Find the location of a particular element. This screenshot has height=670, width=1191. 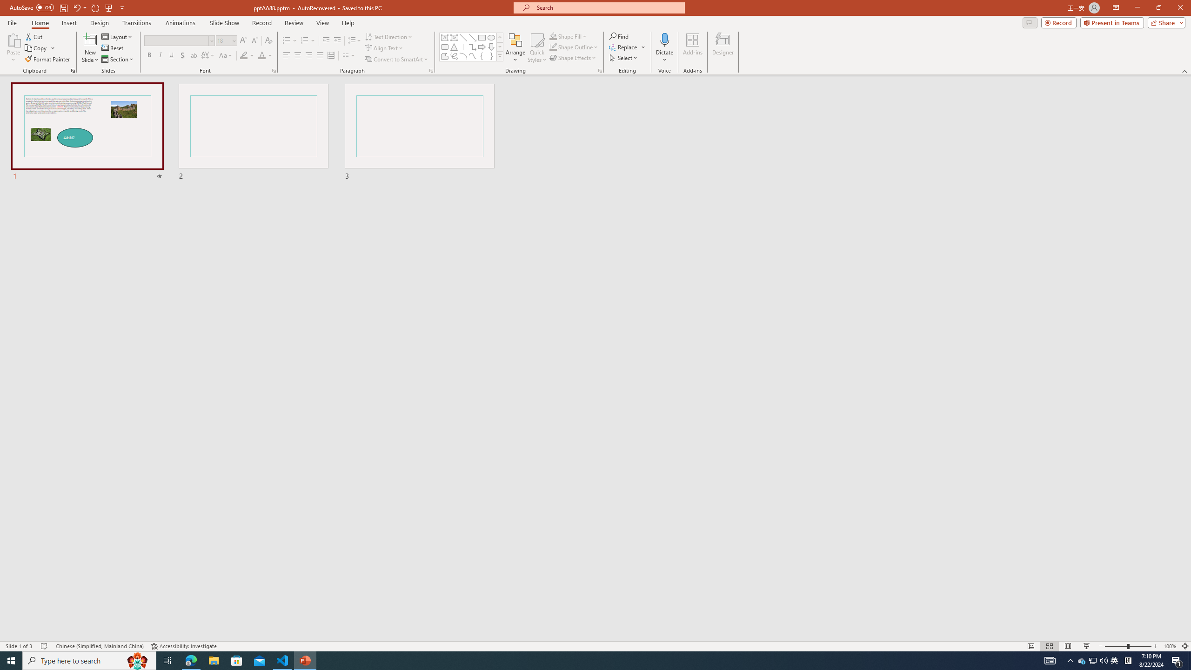

Character Spacing is located at coordinates (208, 56).